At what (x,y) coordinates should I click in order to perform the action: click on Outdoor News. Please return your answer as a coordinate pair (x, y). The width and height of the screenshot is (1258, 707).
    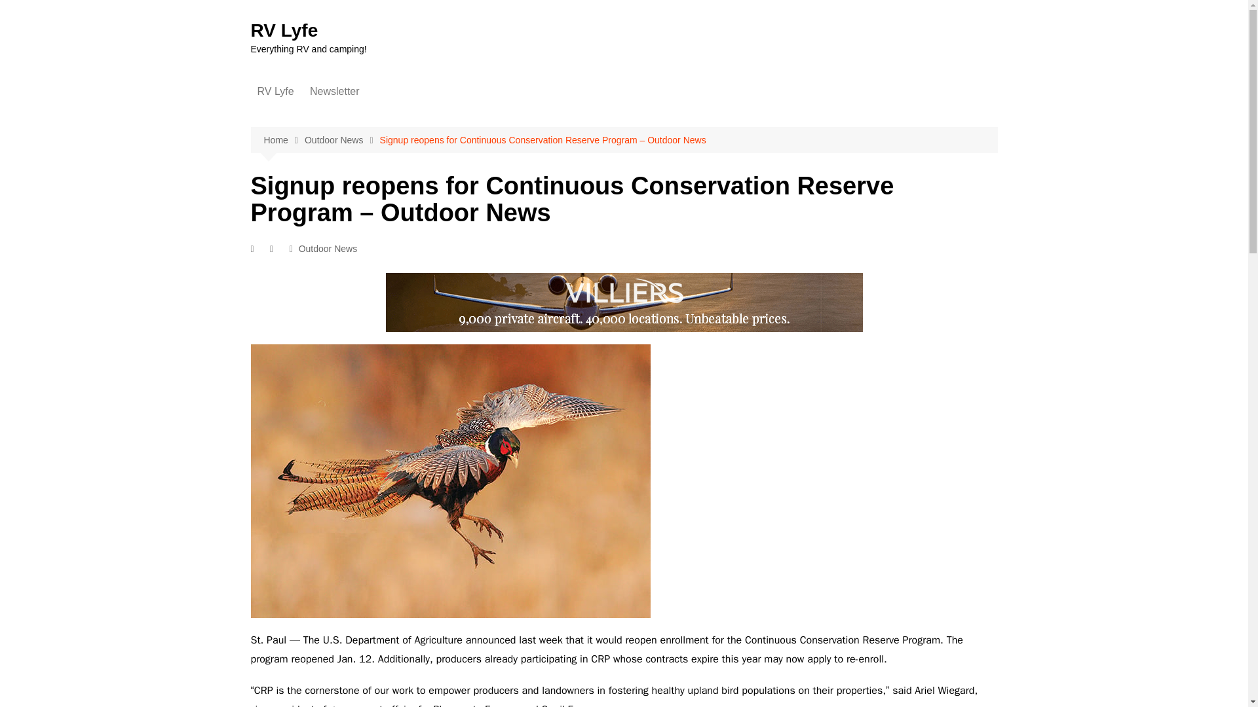
    Looking at the image, I should click on (328, 249).